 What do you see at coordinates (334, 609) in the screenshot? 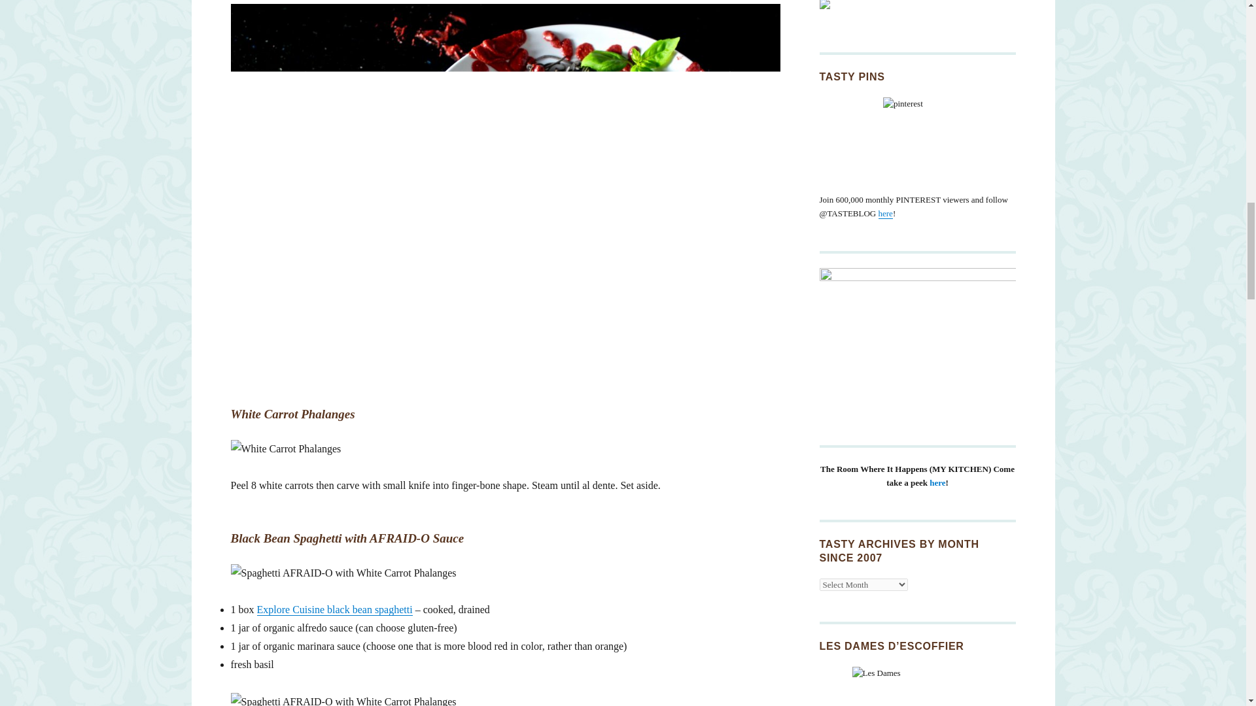
I see `Explore Cuisine black bean spaghetti` at bounding box center [334, 609].